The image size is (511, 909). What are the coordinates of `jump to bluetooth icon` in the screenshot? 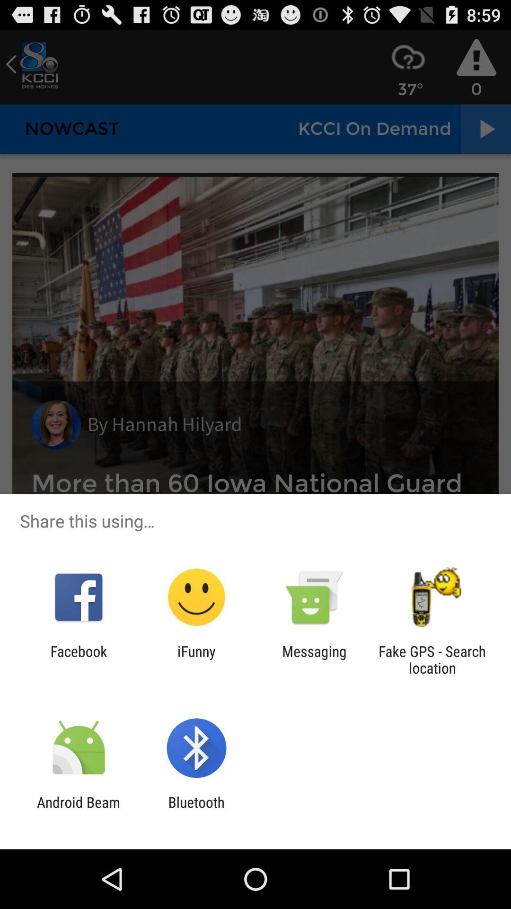 It's located at (196, 811).